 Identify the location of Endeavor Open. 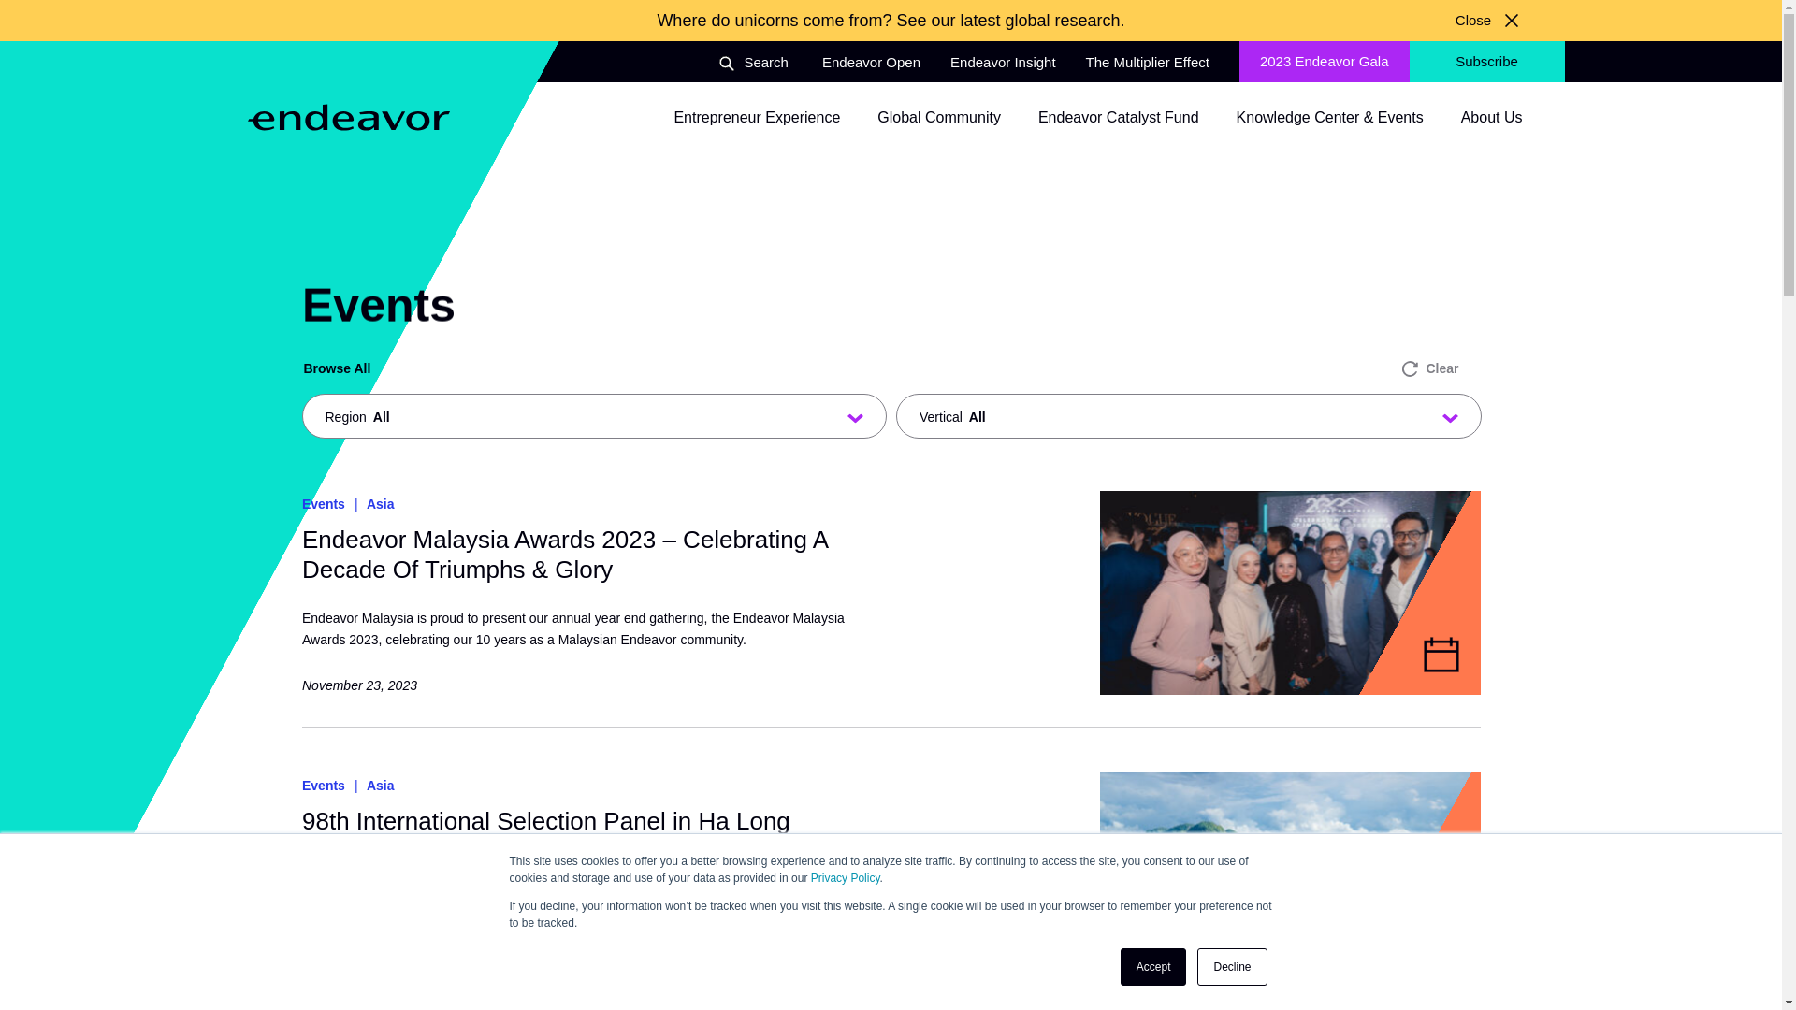
(871, 62).